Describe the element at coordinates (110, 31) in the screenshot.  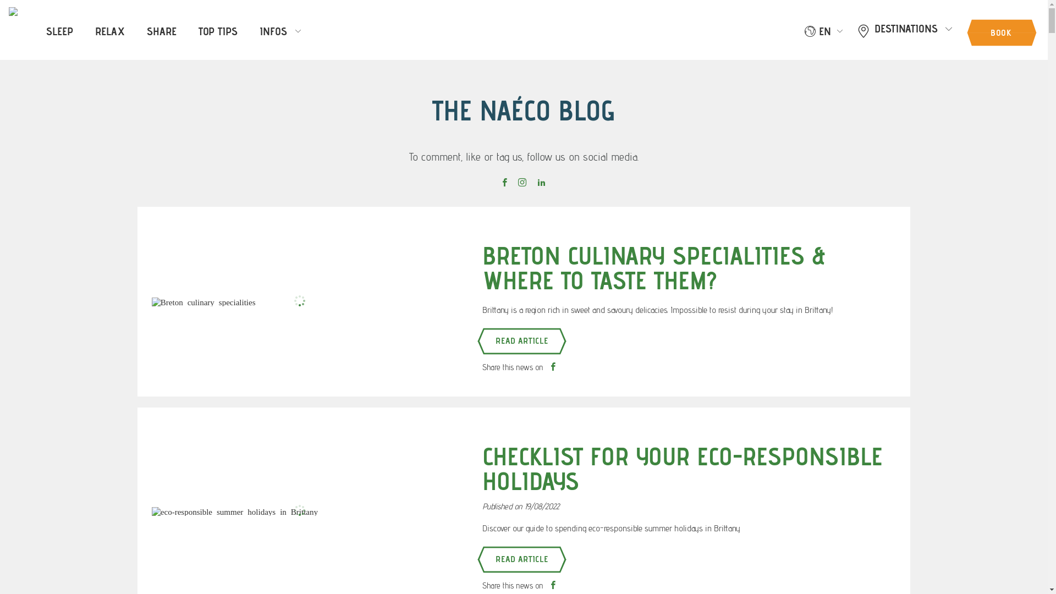
I see `RELAX` at that location.